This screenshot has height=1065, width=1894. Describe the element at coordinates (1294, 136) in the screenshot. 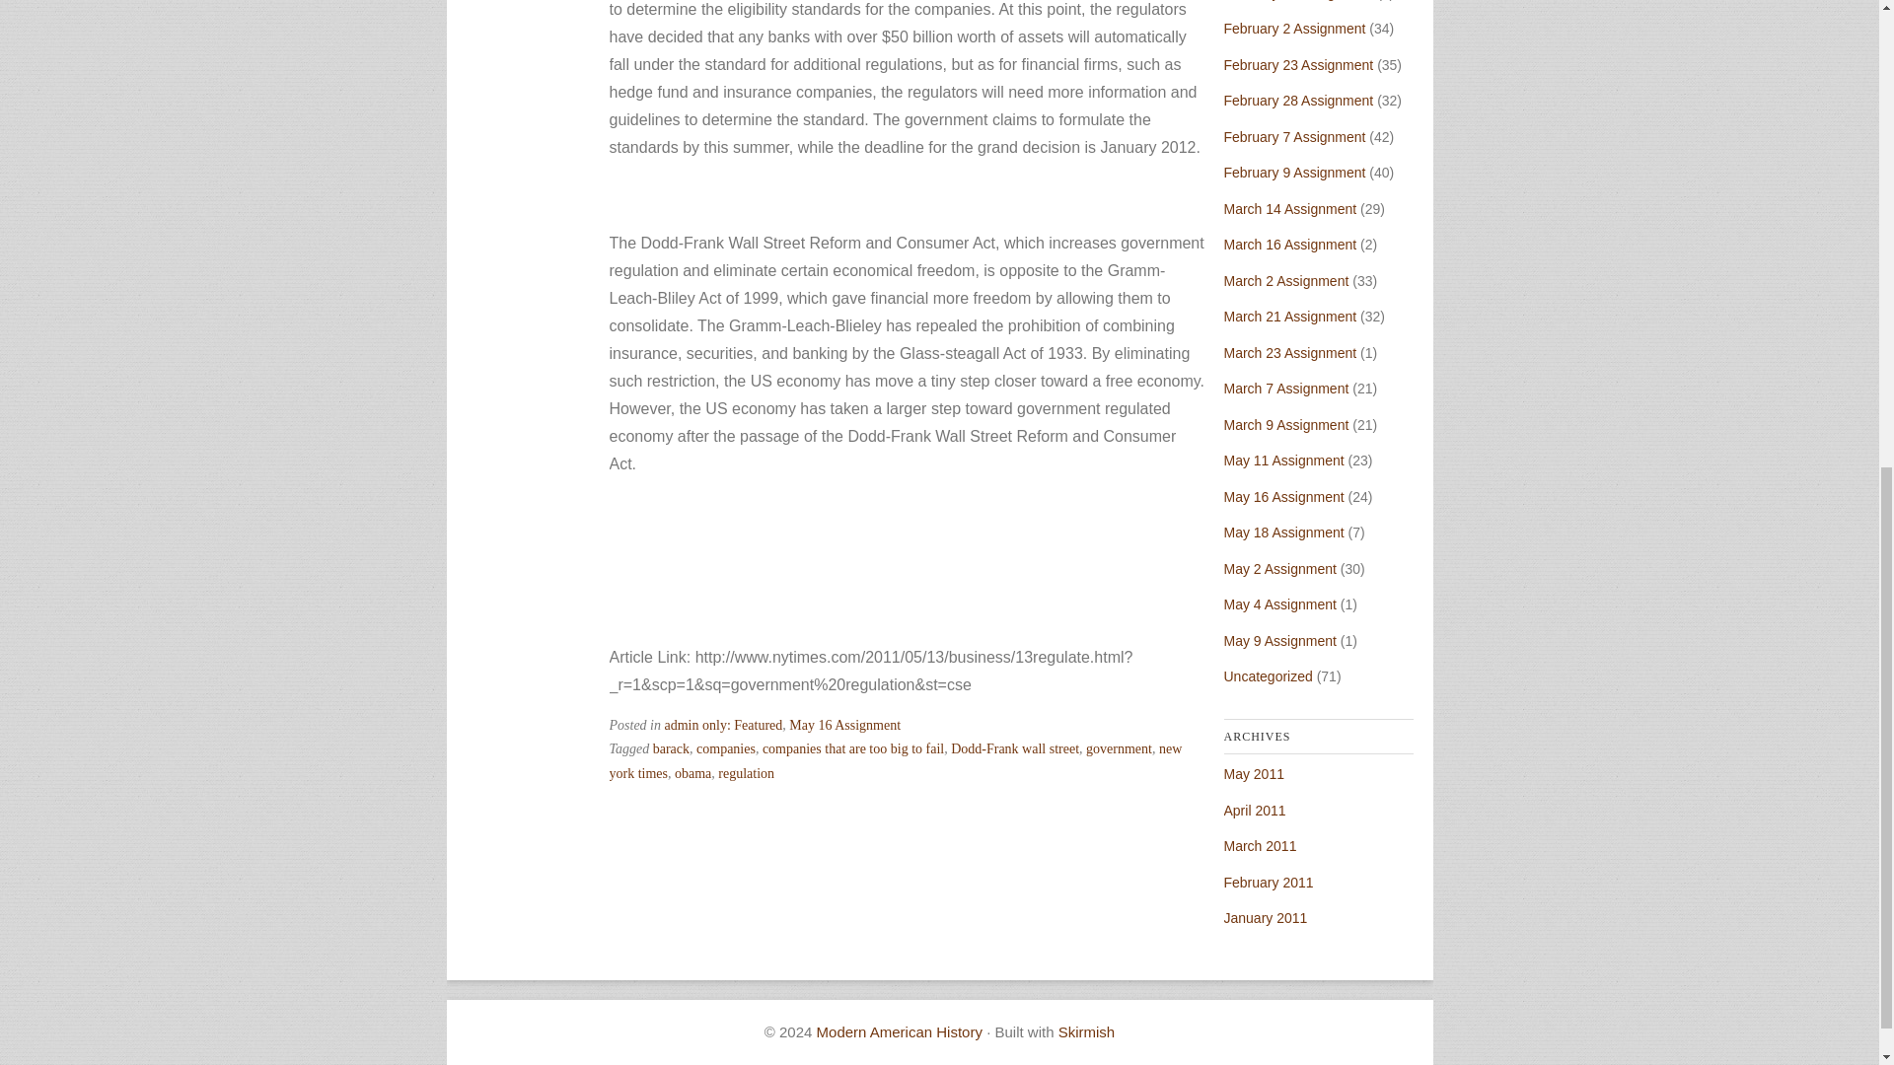

I see `February 7 Assignment` at that location.